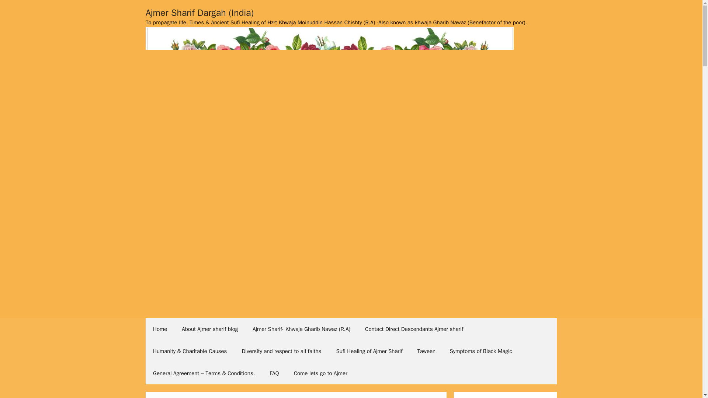 This screenshot has height=398, width=708. What do you see at coordinates (281, 351) in the screenshot?
I see `Diversity and respect to all faiths` at bounding box center [281, 351].